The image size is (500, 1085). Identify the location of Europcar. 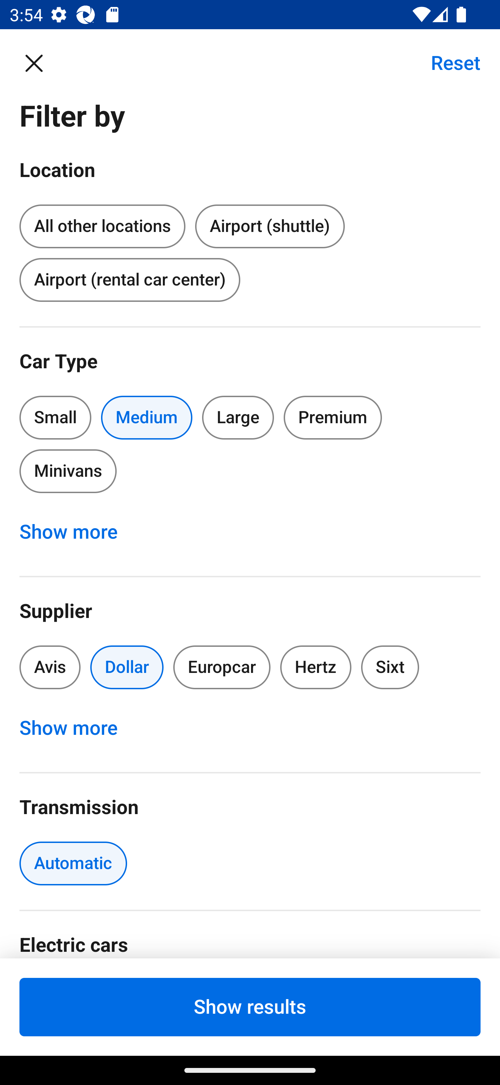
(222, 667).